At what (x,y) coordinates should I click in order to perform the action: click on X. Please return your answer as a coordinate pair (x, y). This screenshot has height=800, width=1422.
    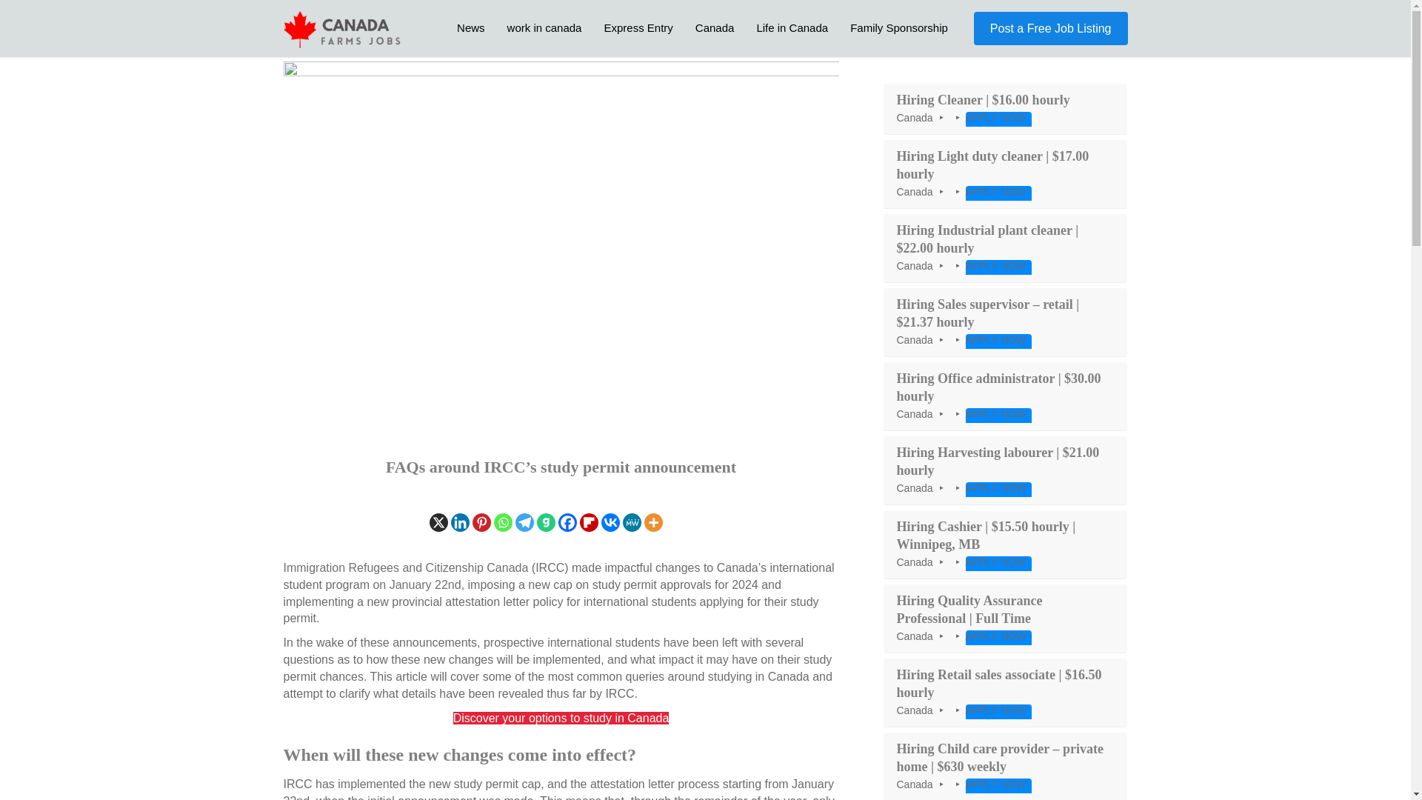
    Looking at the image, I should click on (438, 523).